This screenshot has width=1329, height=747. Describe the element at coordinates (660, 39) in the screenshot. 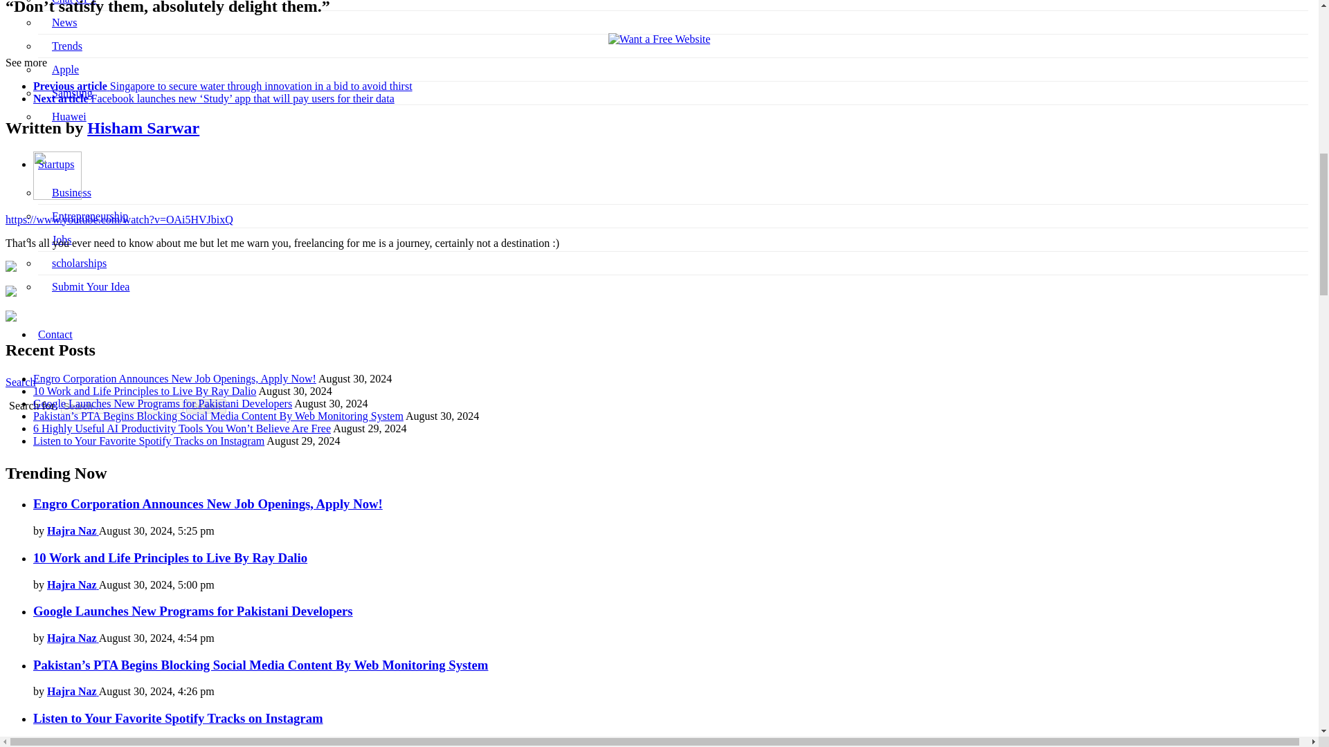

I see `Want a Free Website` at that location.